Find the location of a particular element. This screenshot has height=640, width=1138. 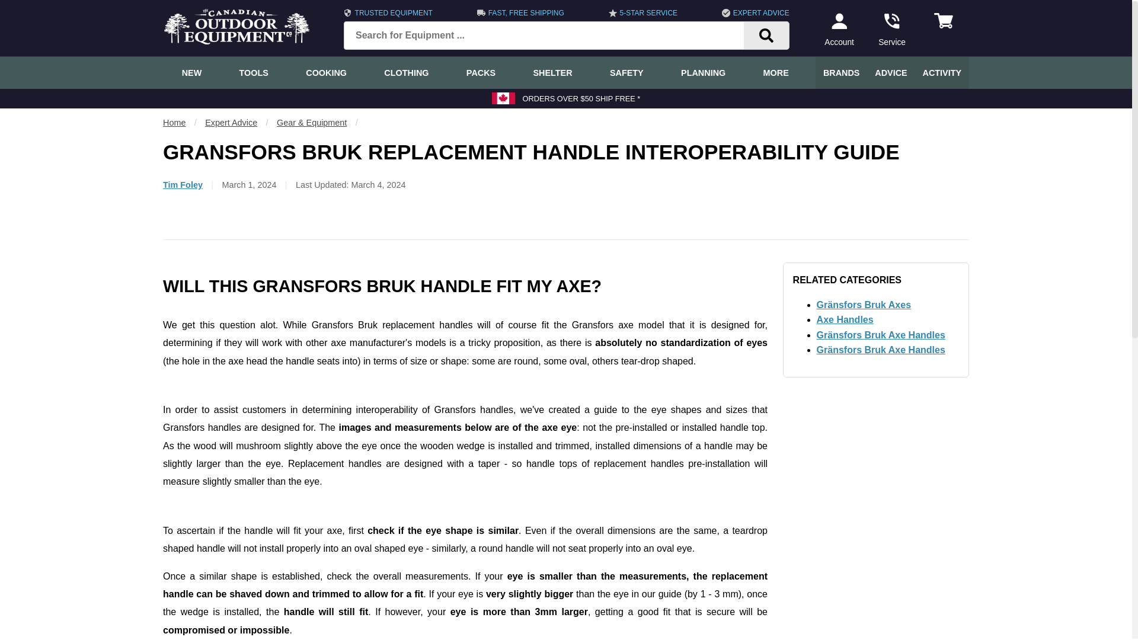

Your Shopping Cart is located at coordinates (944, 28).